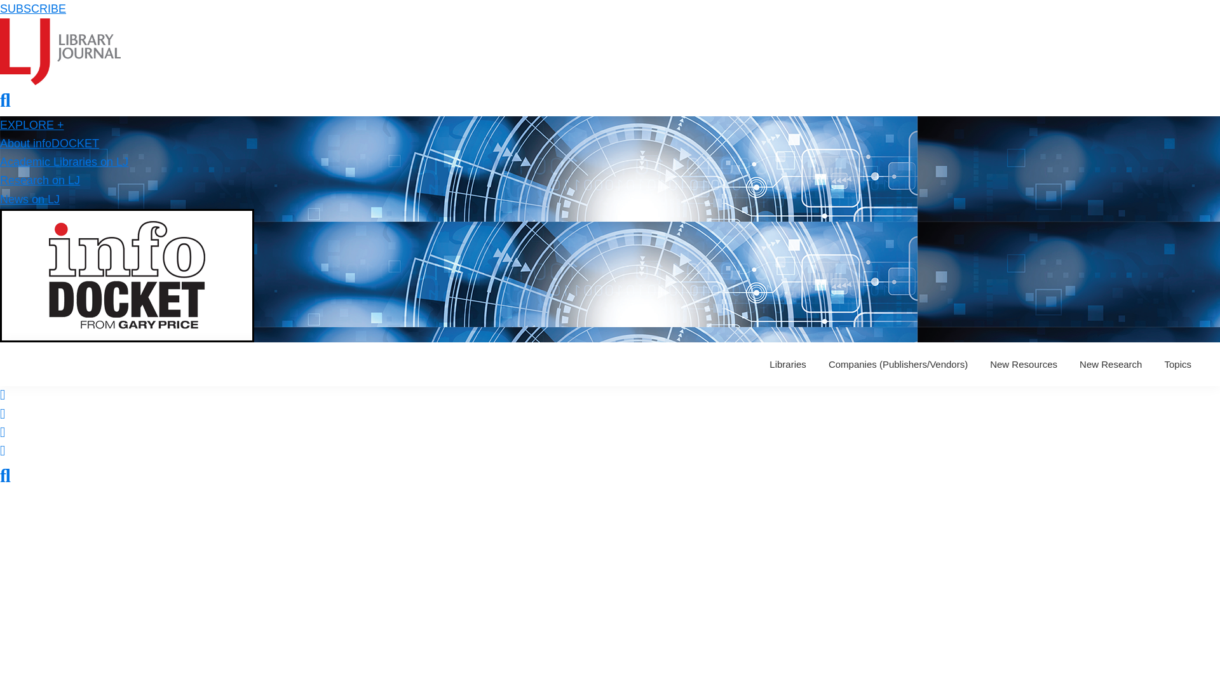  What do you see at coordinates (1023, 364) in the screenshot?
I see `New Resources` at bounding box center [1023, 364].